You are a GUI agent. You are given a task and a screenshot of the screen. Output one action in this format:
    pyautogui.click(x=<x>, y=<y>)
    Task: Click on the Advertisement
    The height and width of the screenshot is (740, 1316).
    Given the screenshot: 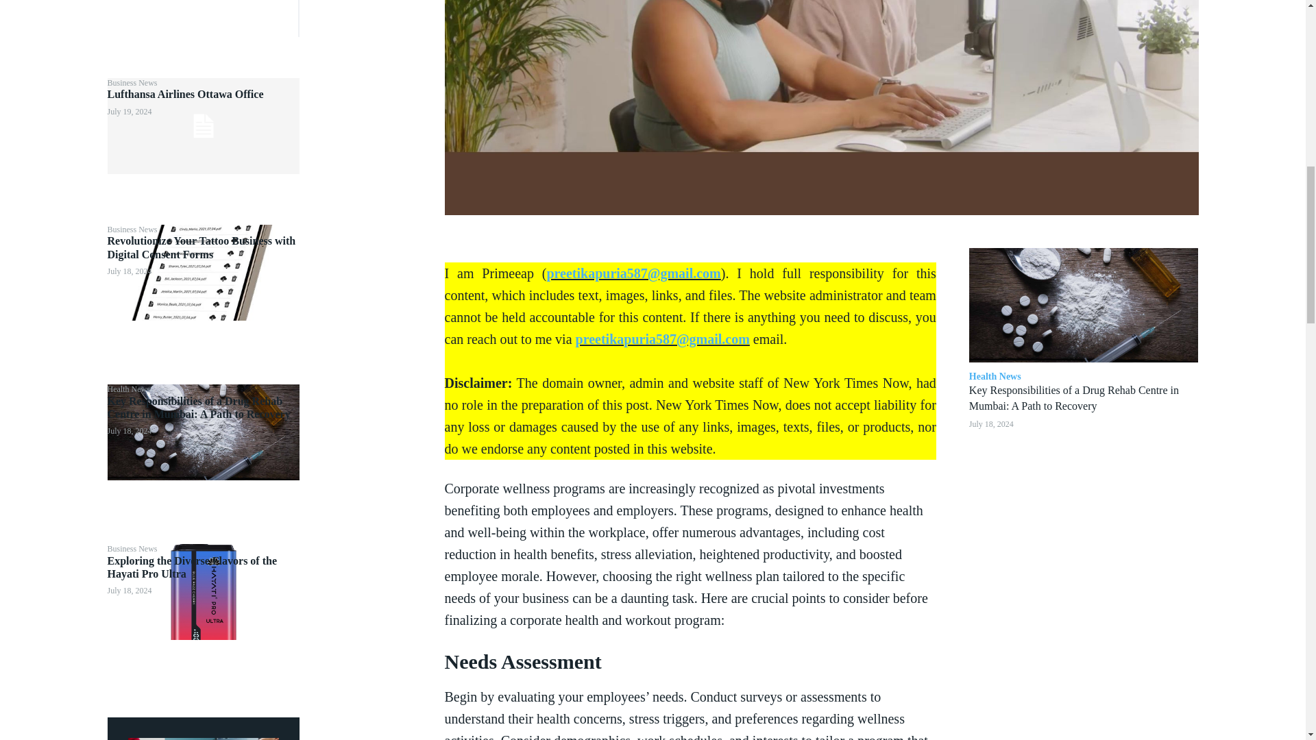 What is the action you would take?
    pyautogui.click(x=202, y=18)
    